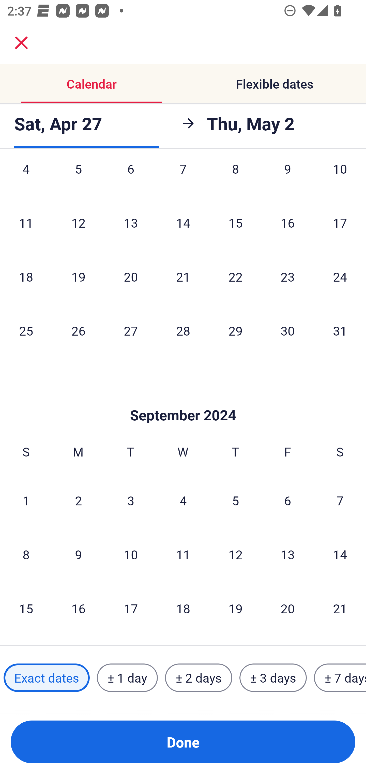 This screenshot has height=774, width=366. Describe the element at coordinates (78, 500) in the screenshot. I see `2 Monday, September 2, 2024` at that location.